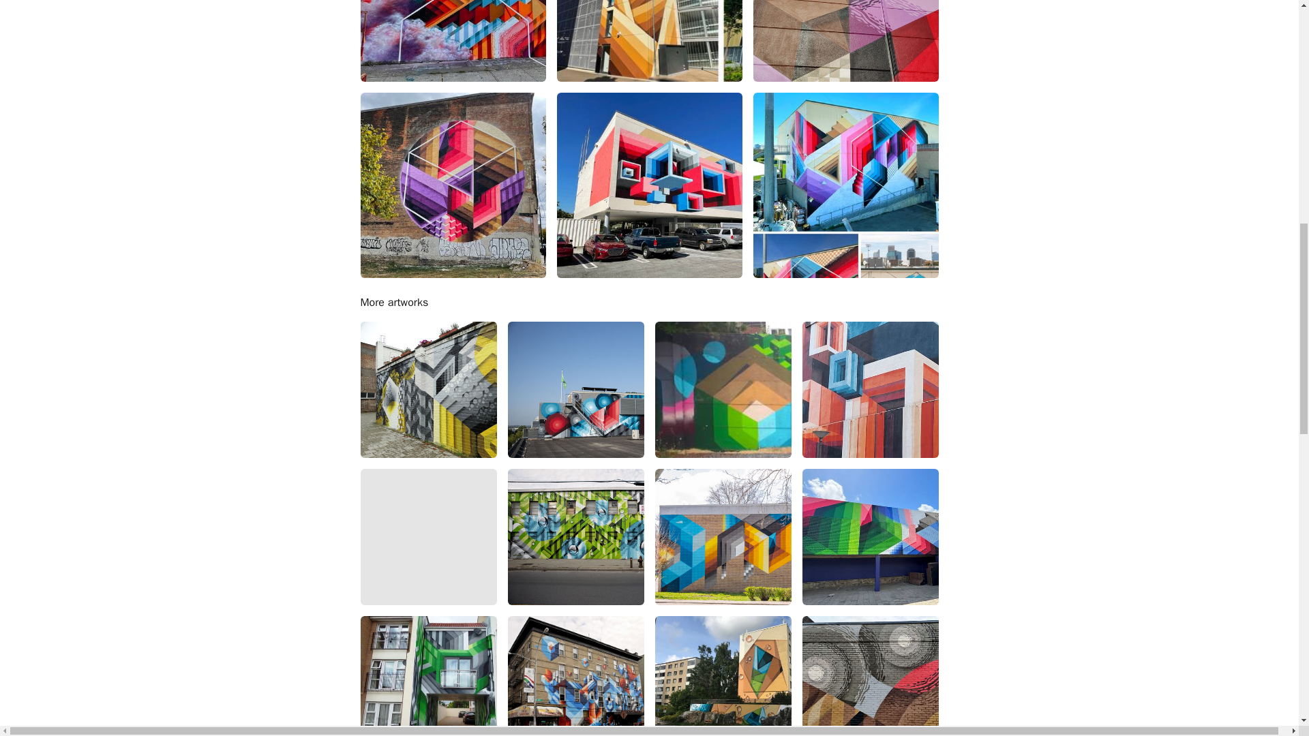 The height and width of the screenshot is (736, 1309). I want to click on untittled, so click(453, 41).